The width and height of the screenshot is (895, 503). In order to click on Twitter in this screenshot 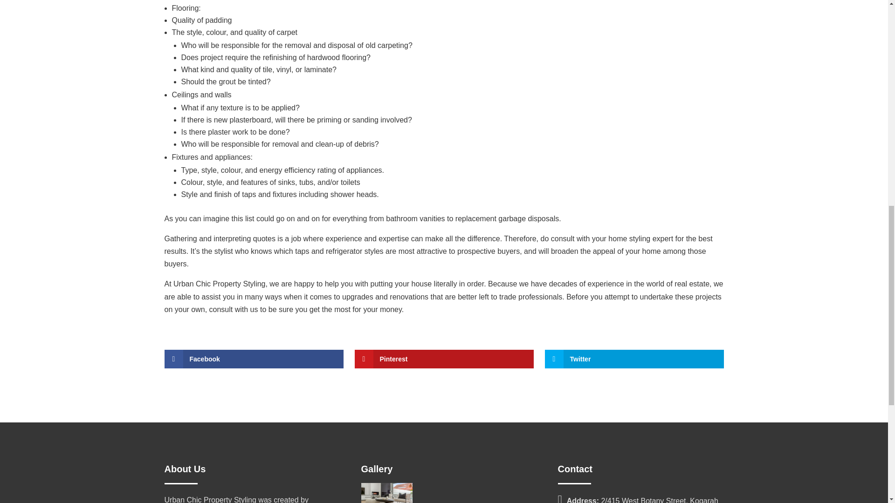, I will do `click(633, 359)`.